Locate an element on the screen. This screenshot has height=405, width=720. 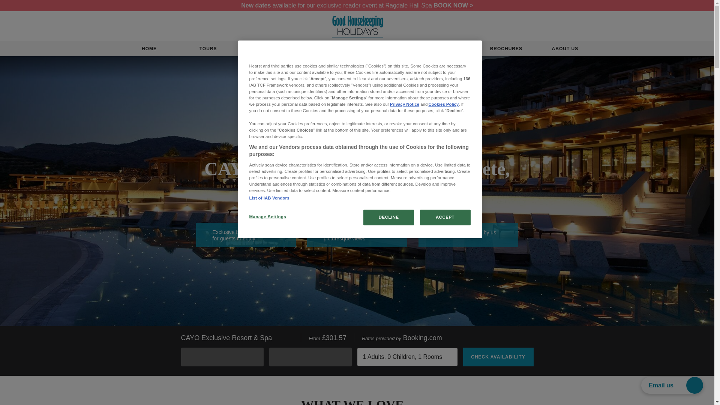
BROCHURES is located at coordinates (506, 49).